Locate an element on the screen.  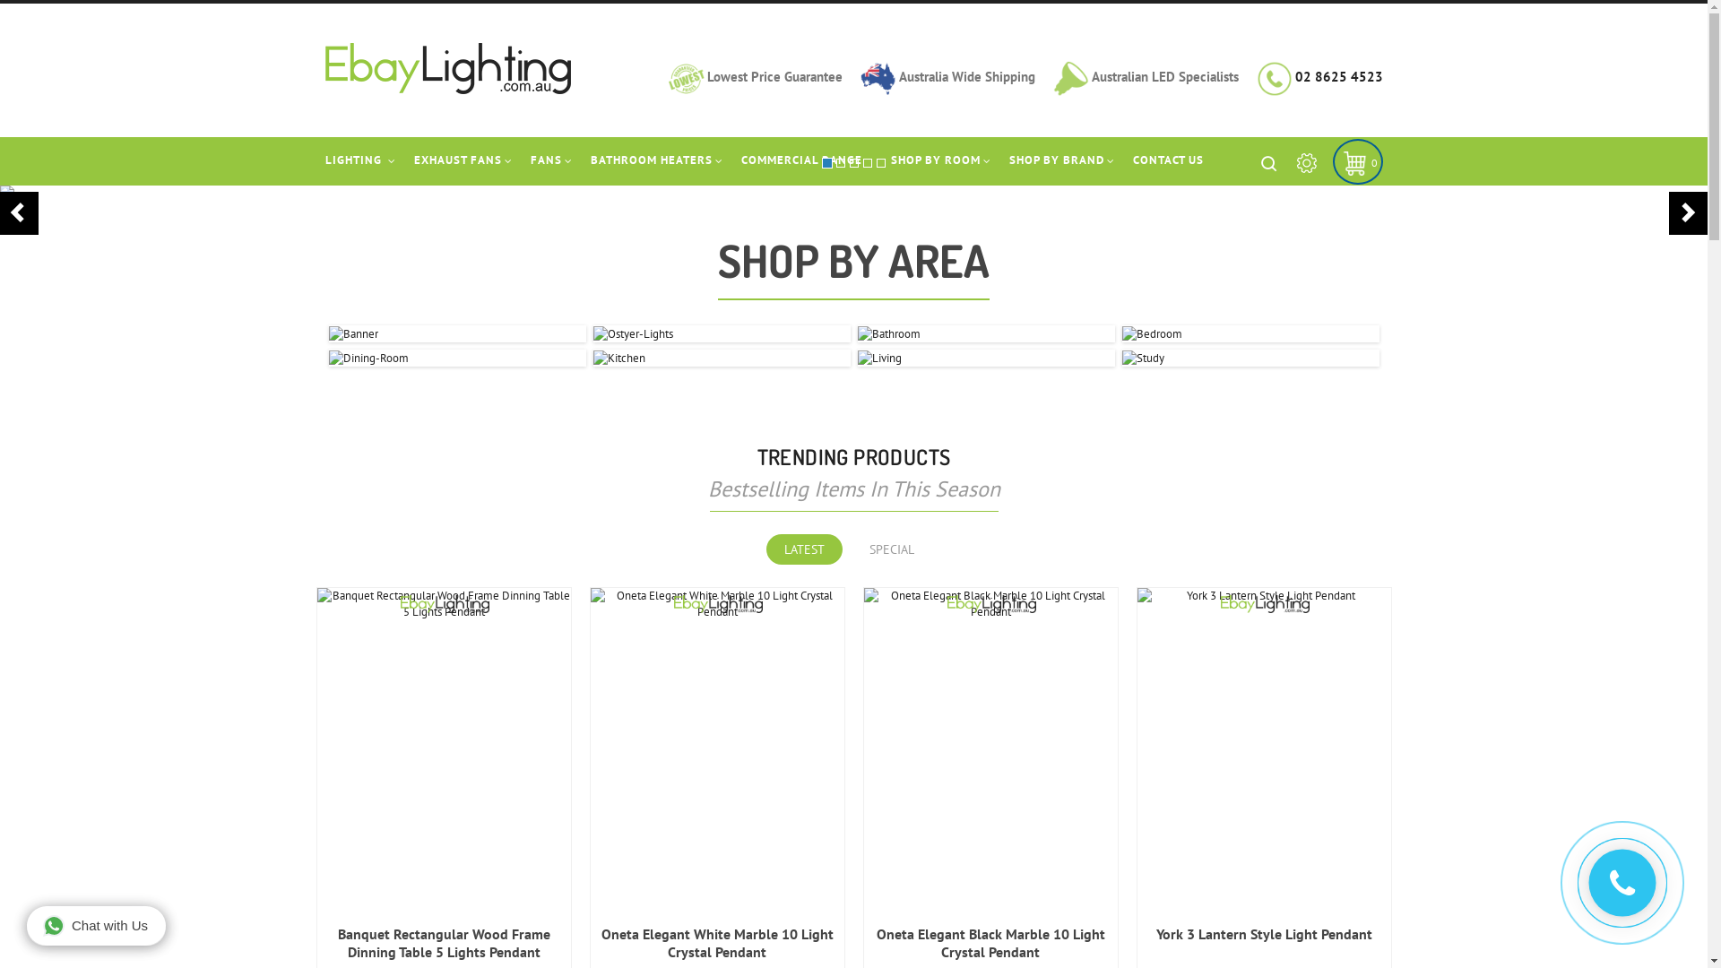
Oneta Elegant Black Marble 10 Light Crystal Pendant is located at coordinates (991, 604).